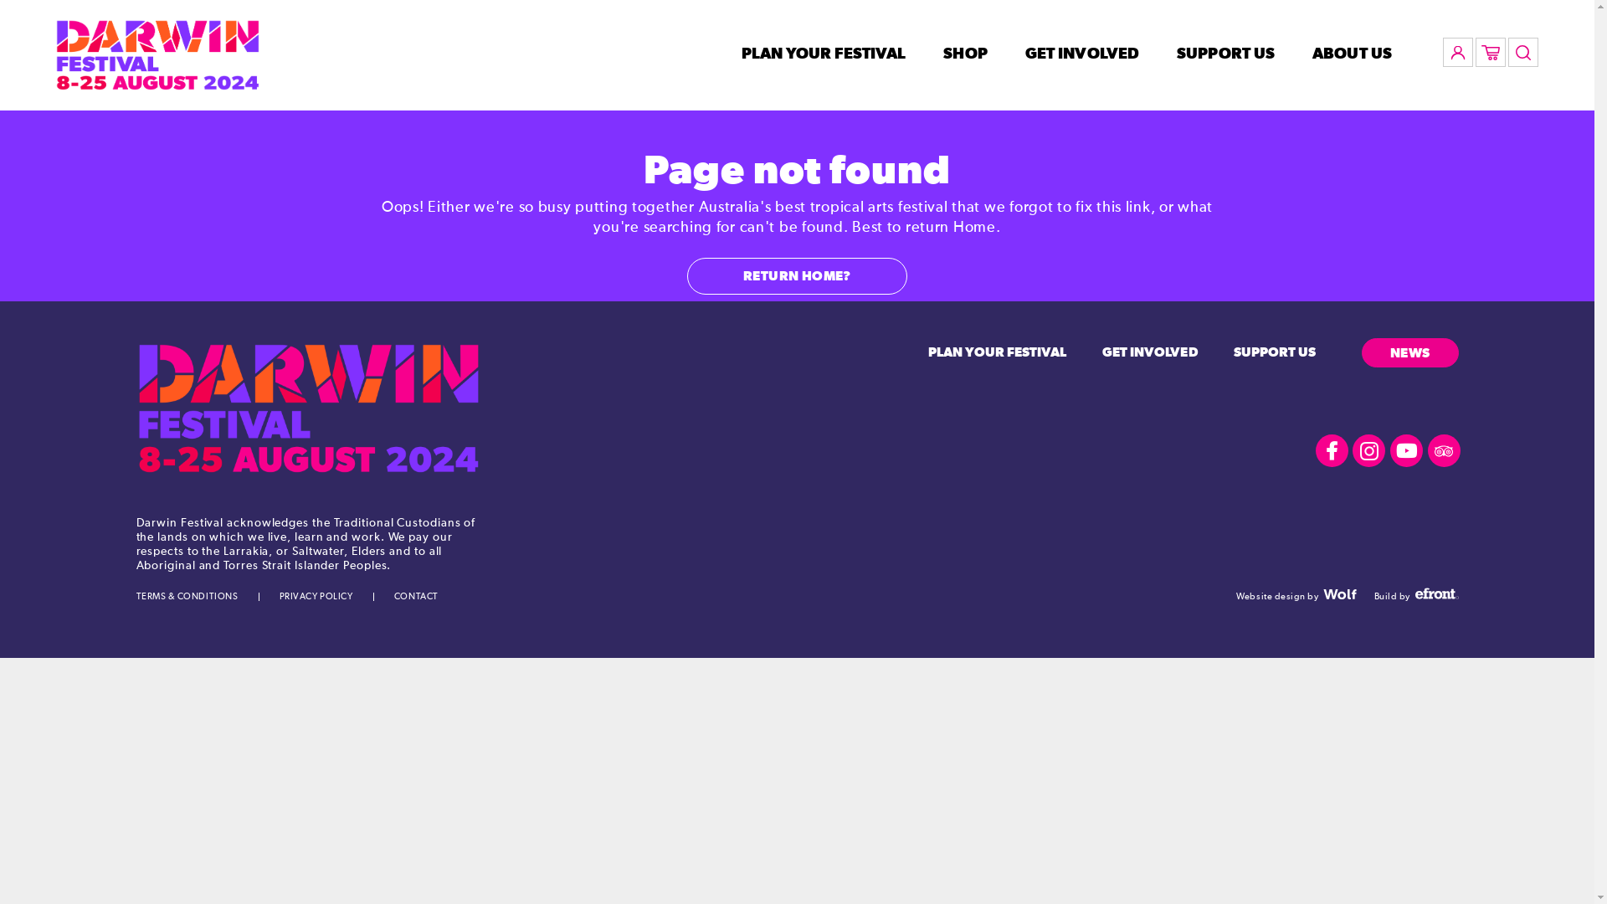  I want to click on ABOUT US, so click(1353, 54).